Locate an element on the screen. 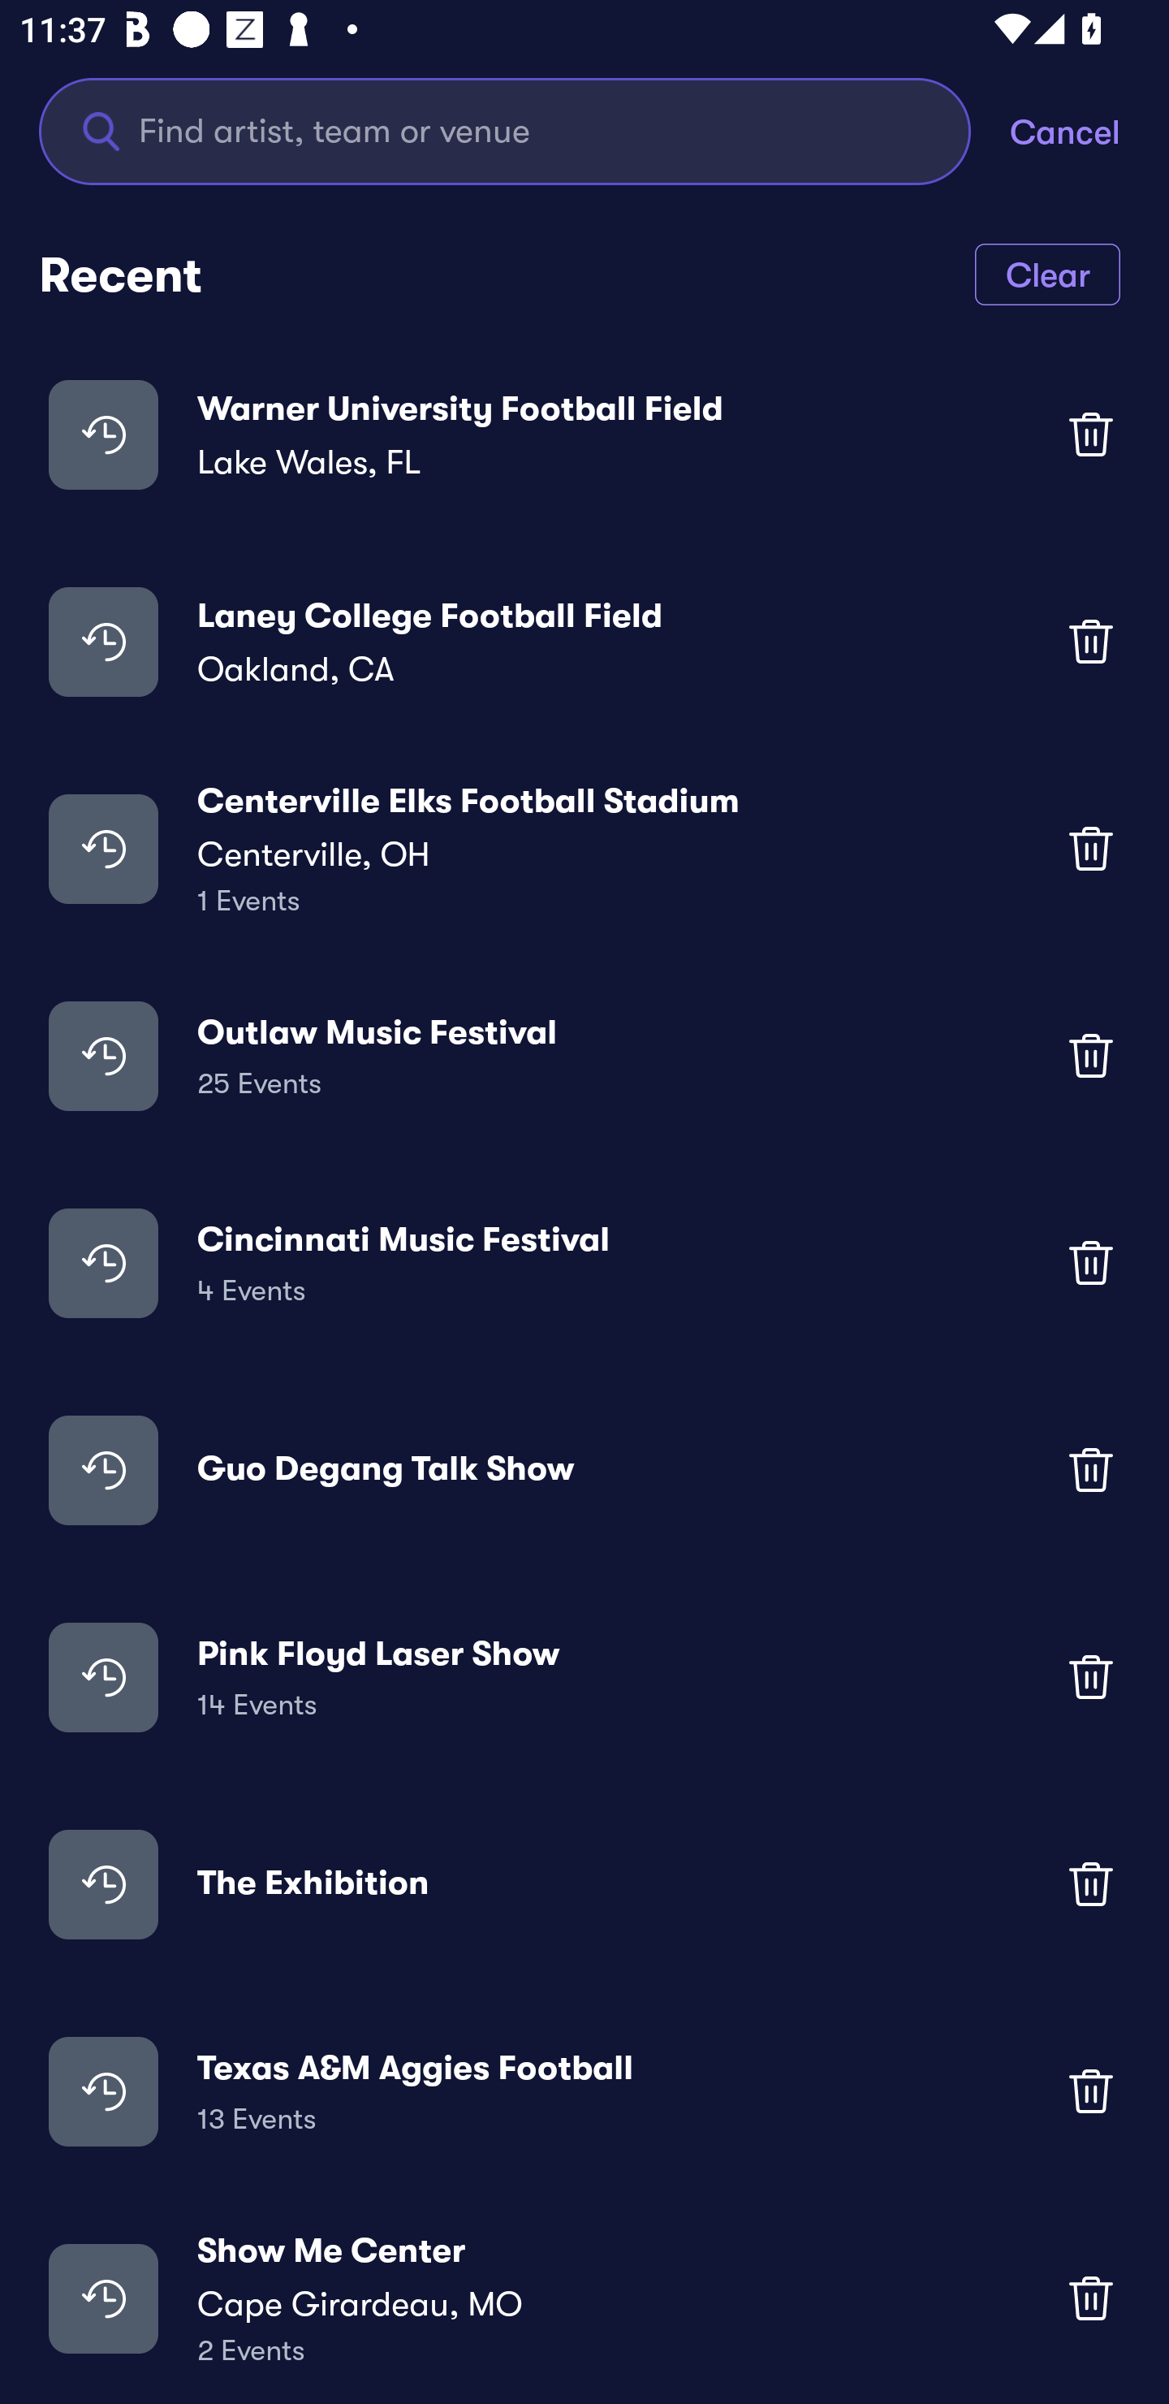 The image size is (1169, 2404). The Exhibition is located at coordinates (584, 1883).